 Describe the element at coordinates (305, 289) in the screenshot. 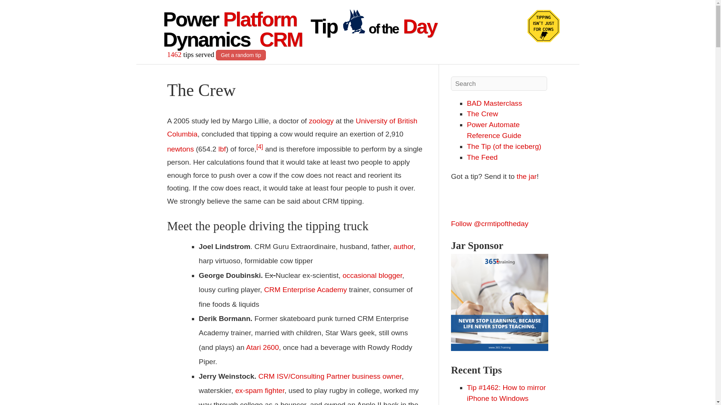

I see `Dynamics CRM Enterprise Academy` at that location.